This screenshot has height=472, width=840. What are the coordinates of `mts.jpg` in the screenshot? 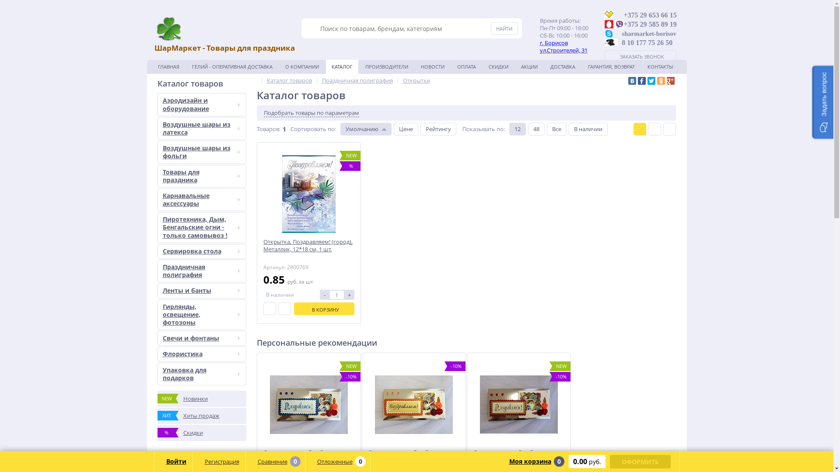 It's located at (609, 24).